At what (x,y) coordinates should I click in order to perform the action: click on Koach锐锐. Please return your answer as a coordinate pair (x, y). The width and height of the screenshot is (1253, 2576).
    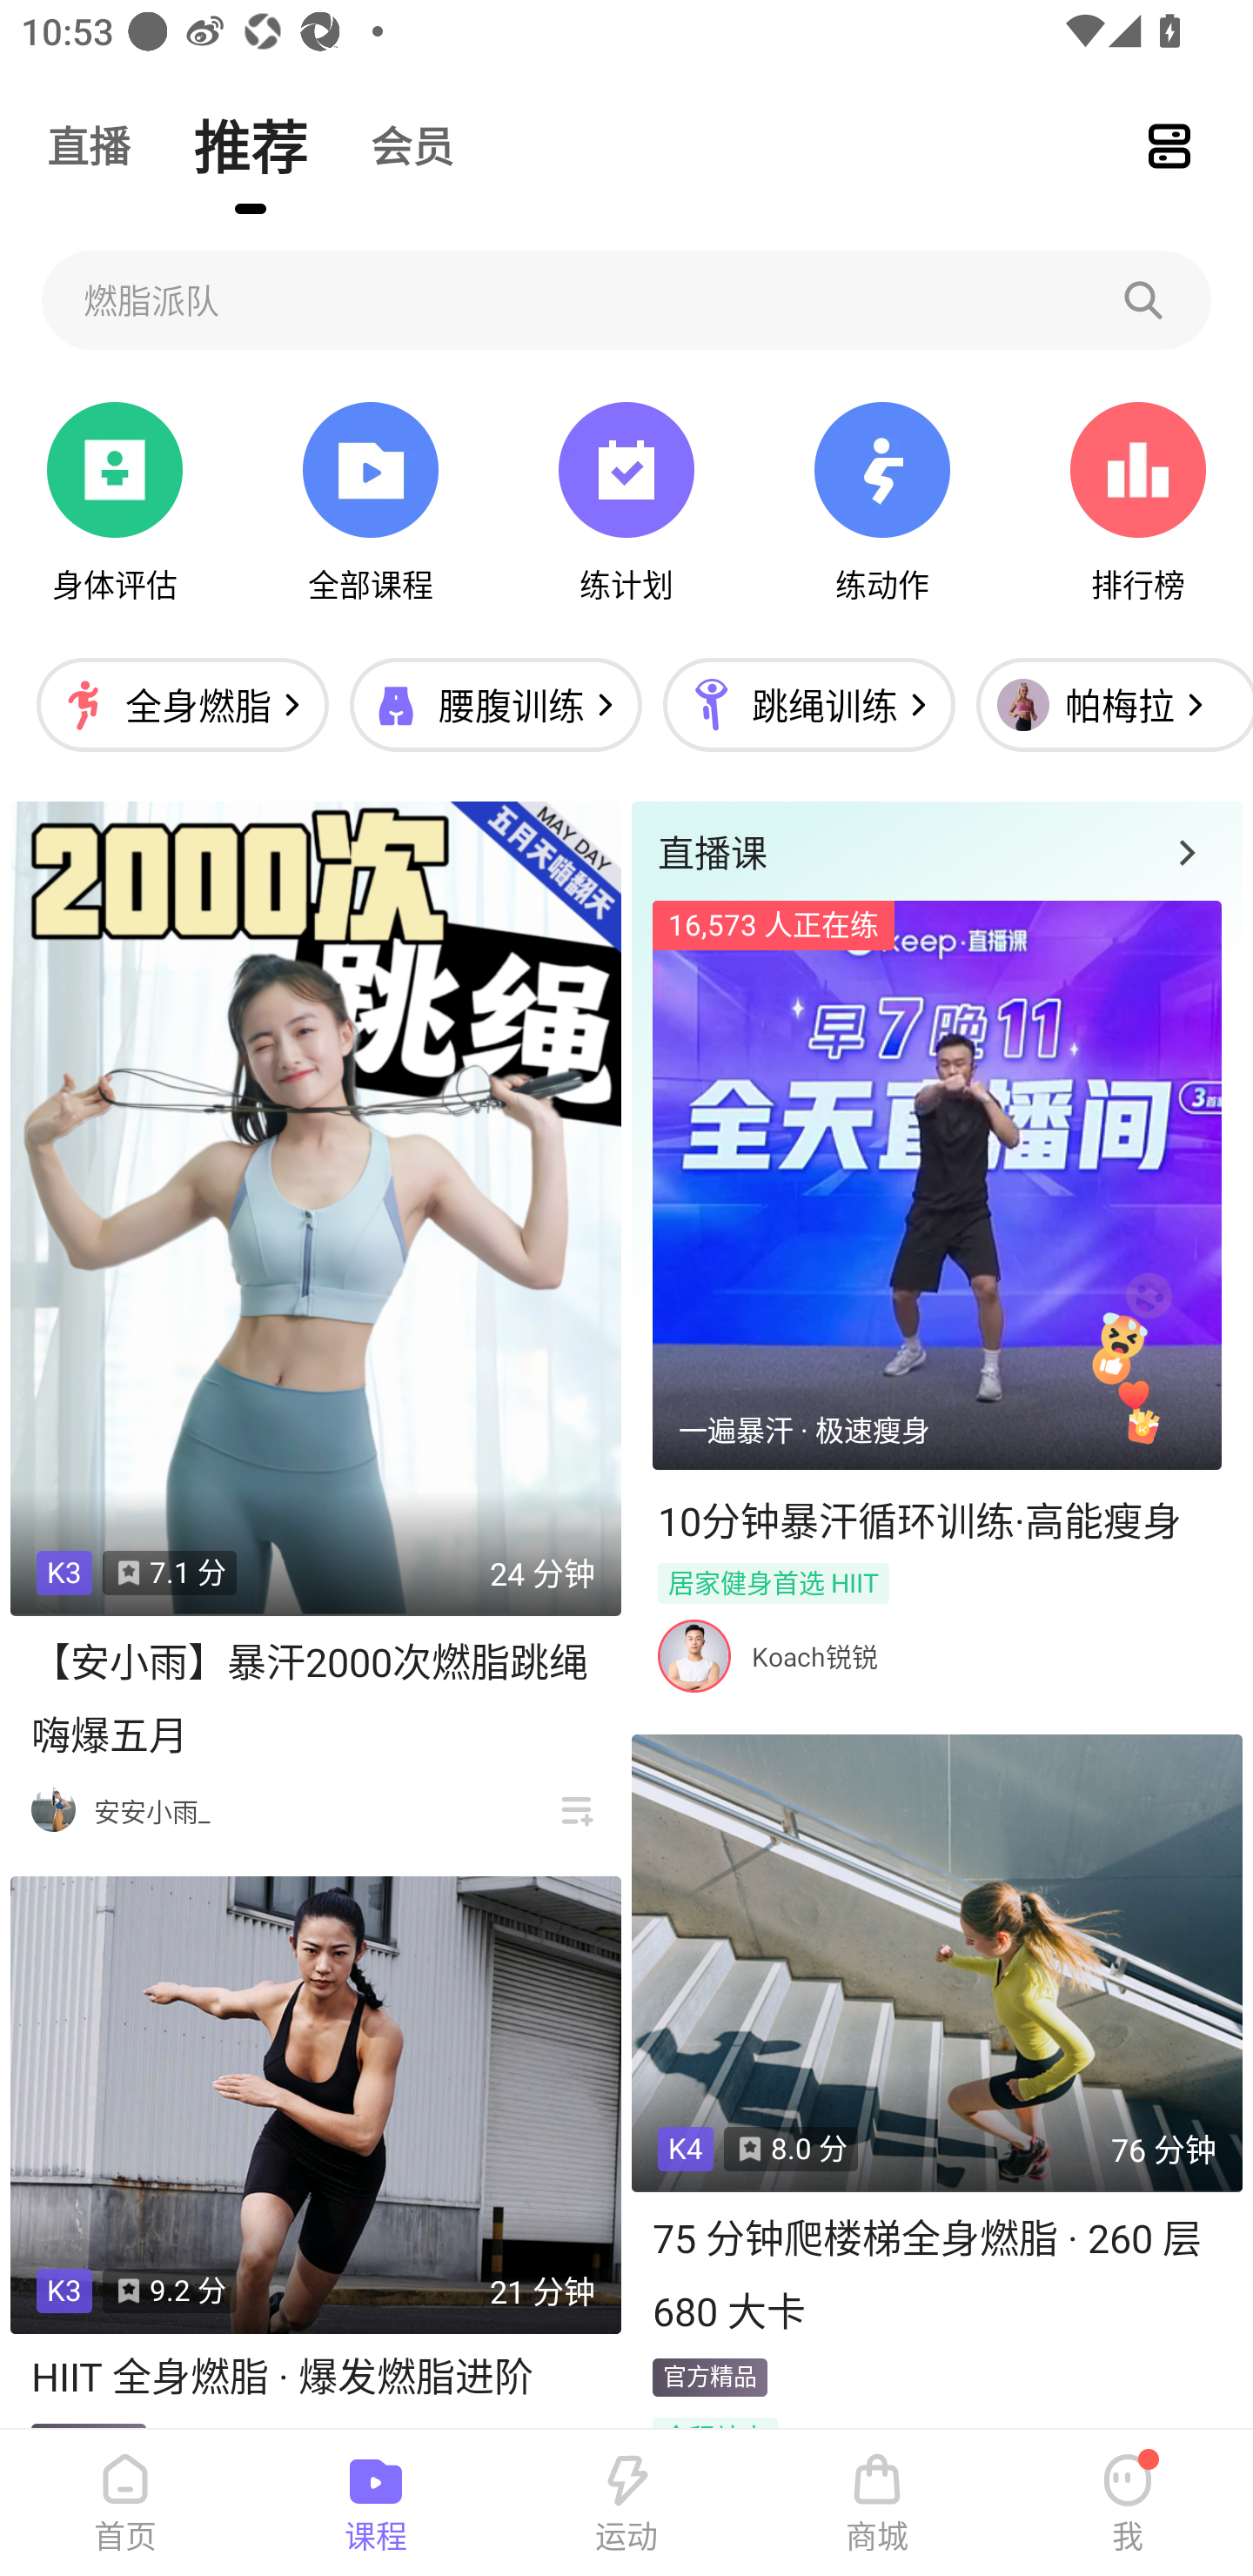
    Looking at the image, I should click on (814, 1656).